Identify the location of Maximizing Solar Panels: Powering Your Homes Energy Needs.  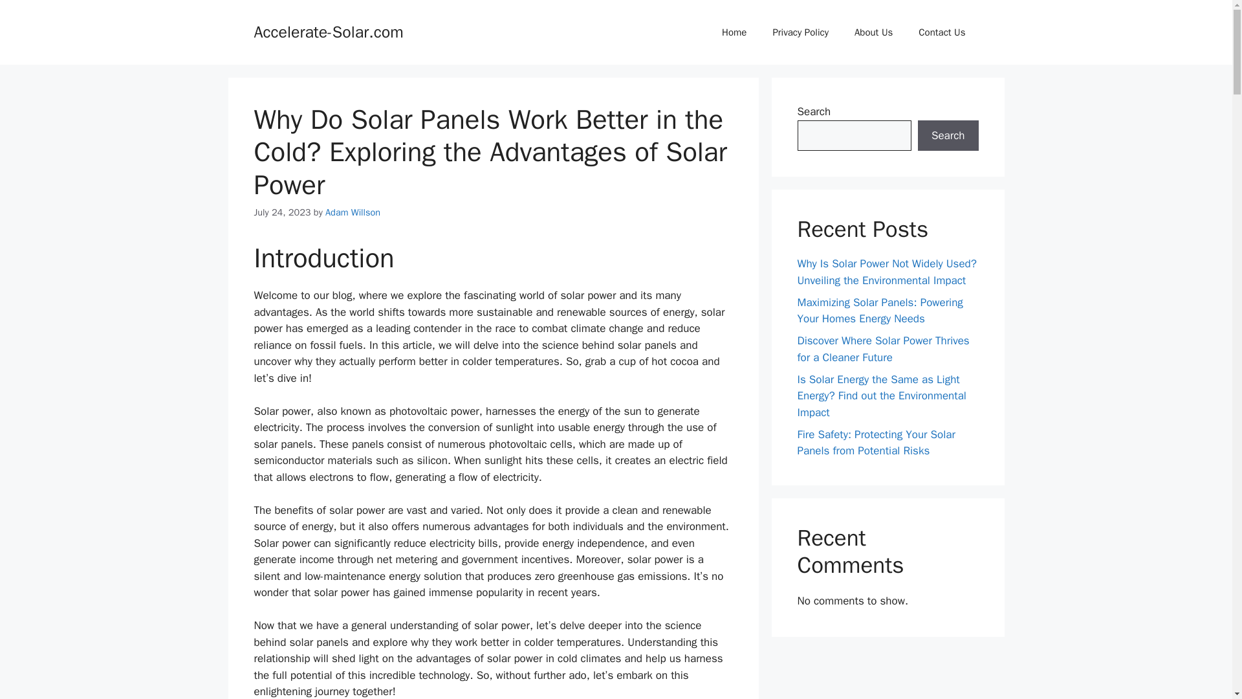
(880, 310).